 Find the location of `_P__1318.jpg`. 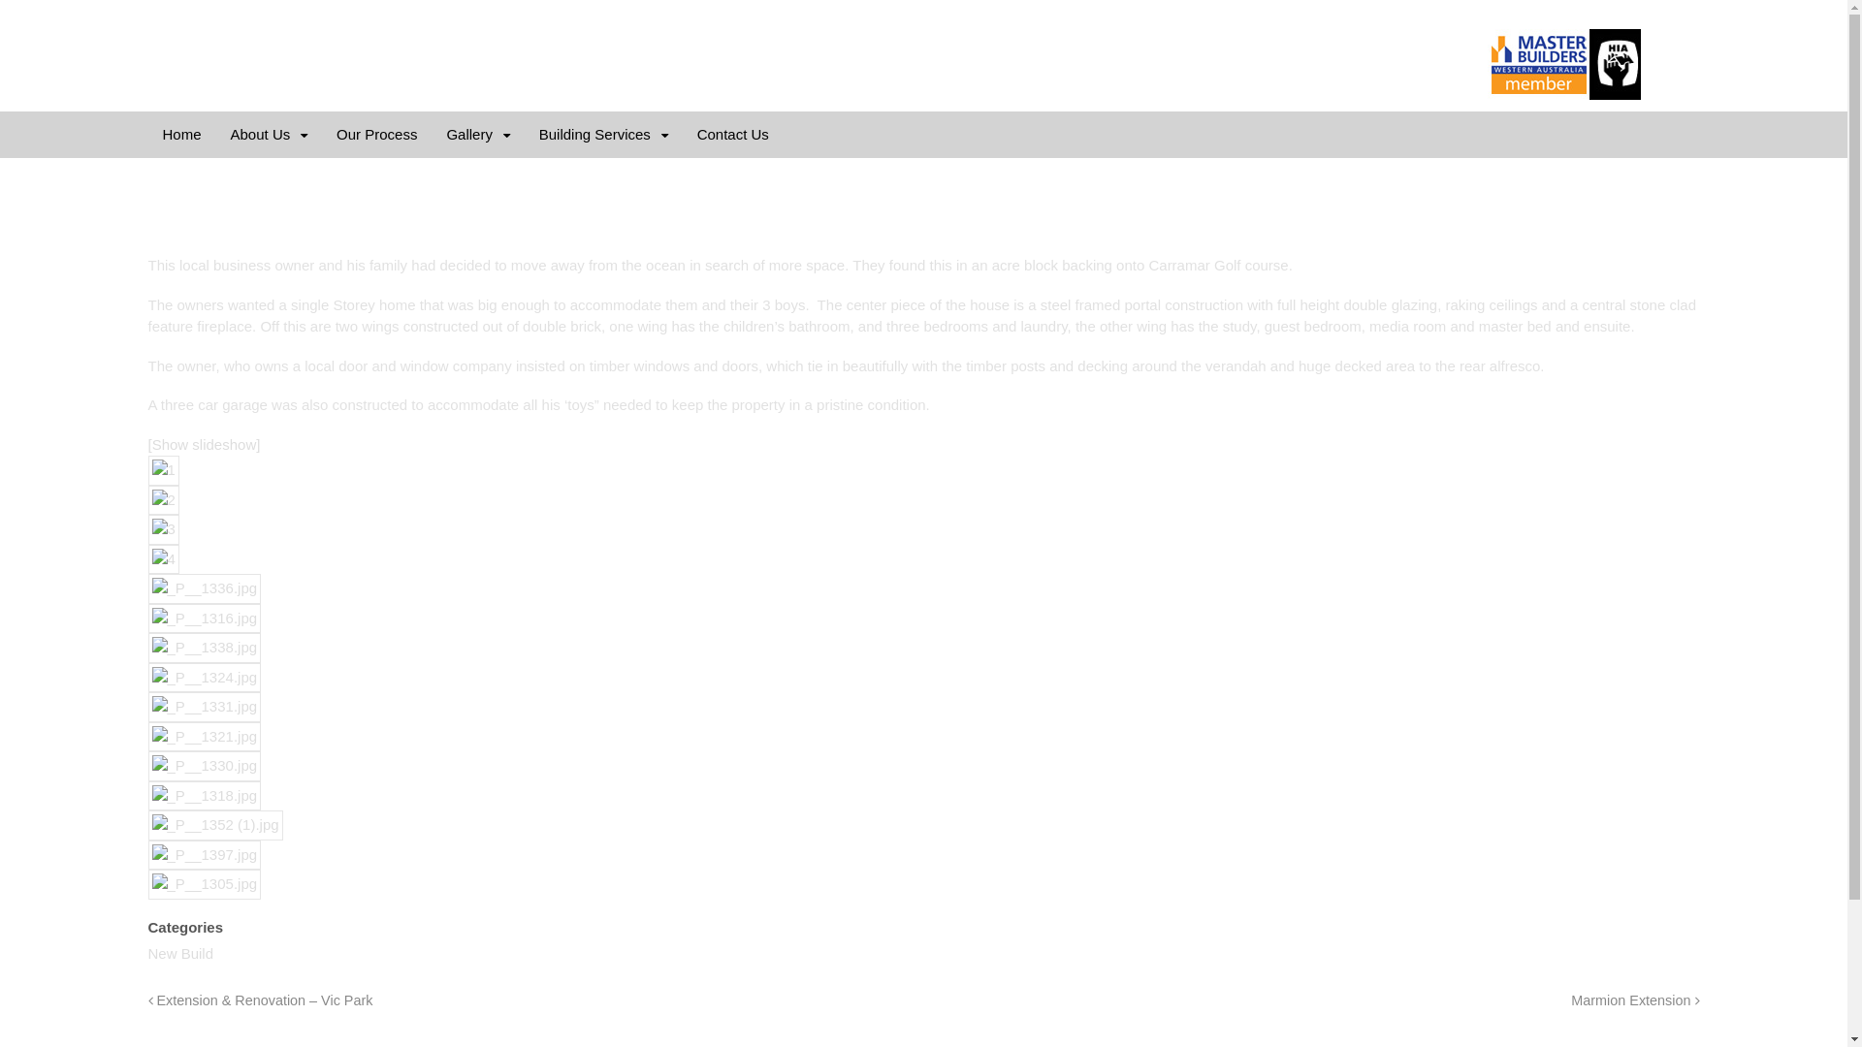

_P__1318.jpg is located at coordinates (204, 797).